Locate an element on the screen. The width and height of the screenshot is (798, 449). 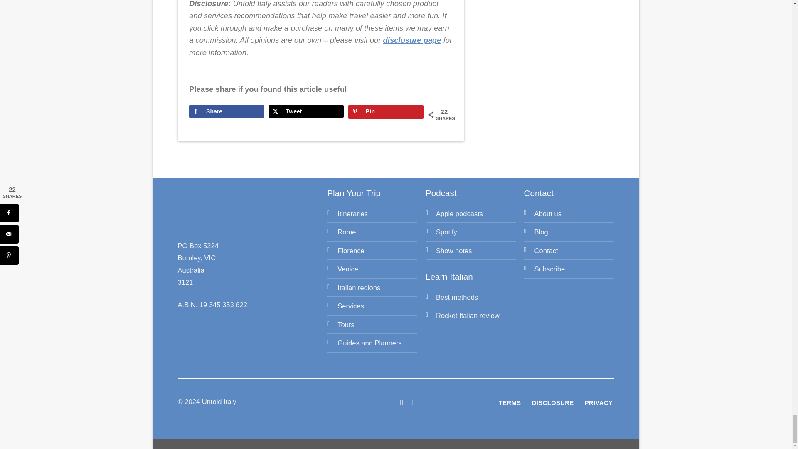
Follow on LinkedIn is located at coordinates (401, 402).